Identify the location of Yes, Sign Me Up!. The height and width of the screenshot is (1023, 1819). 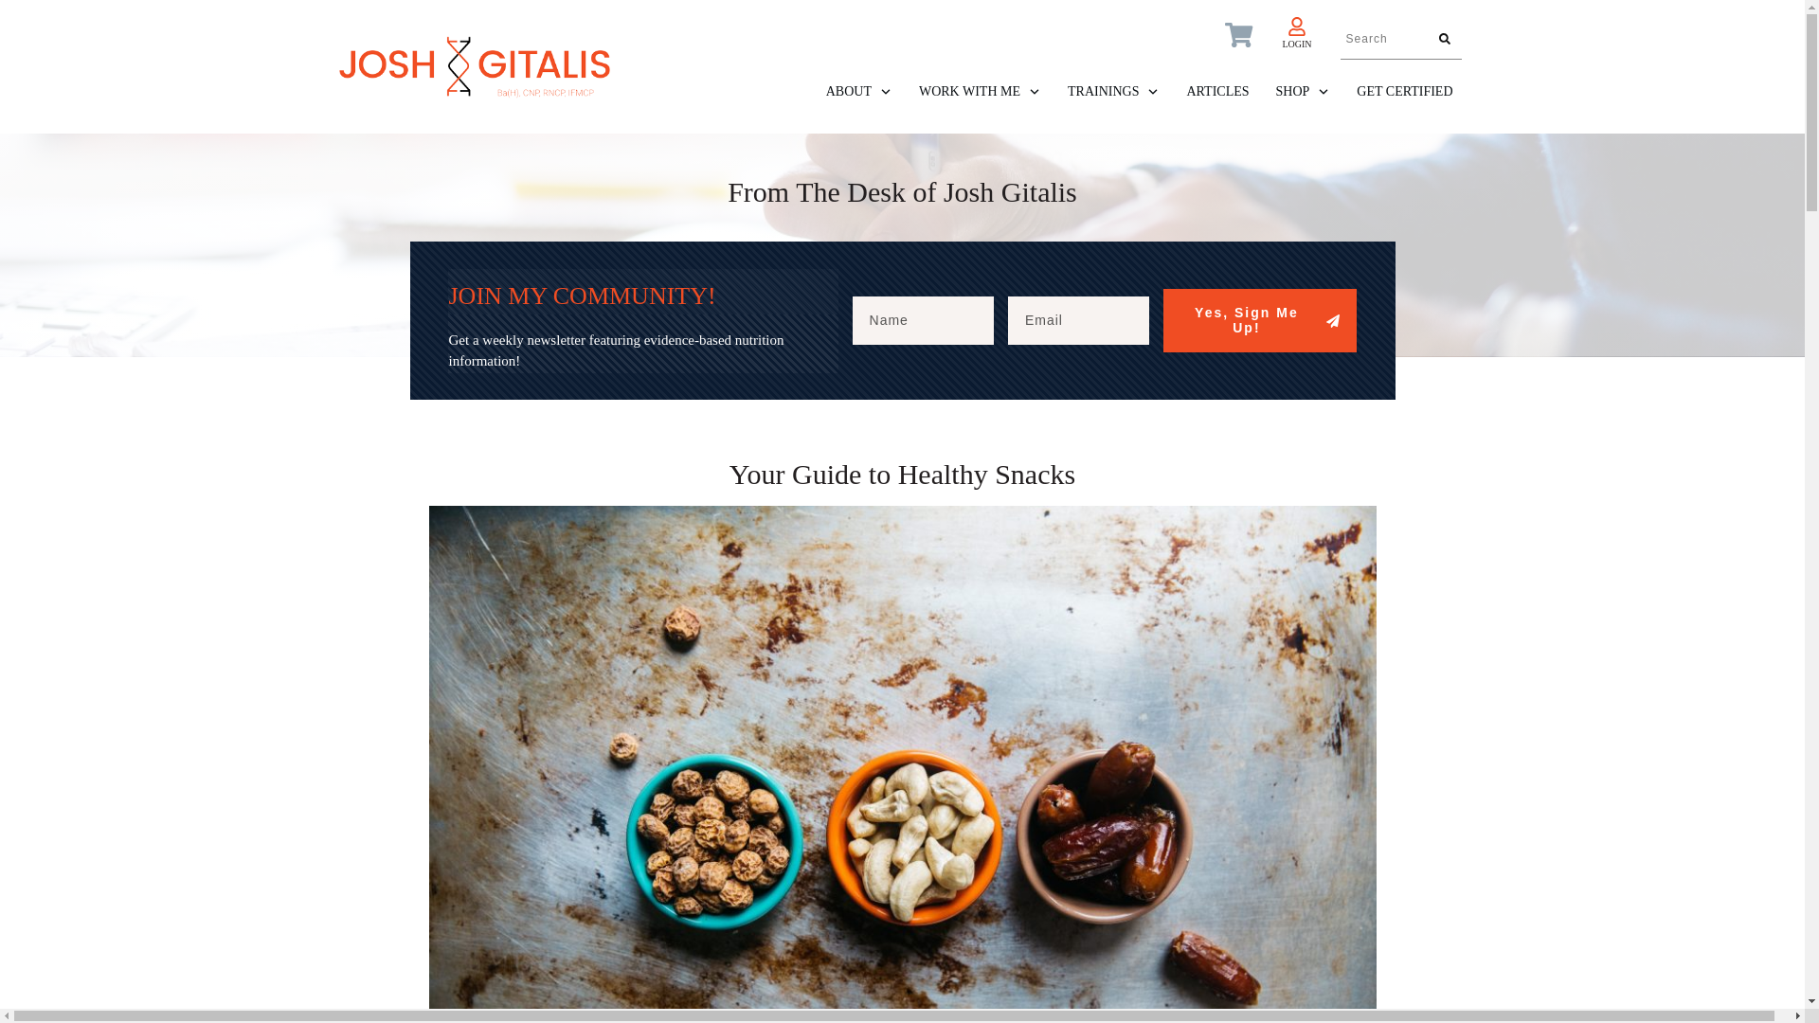
(1260, 320).